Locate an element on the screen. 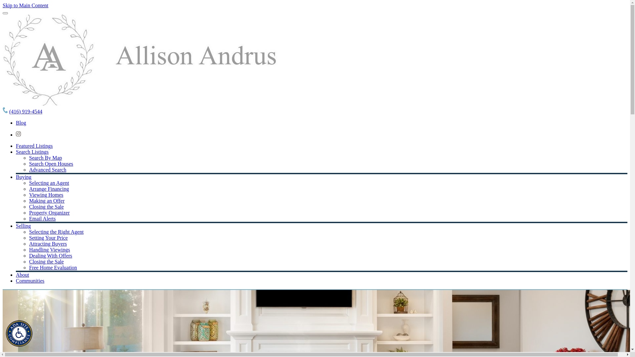 This screenshot has width=635, height=357. Selecting an Agent is located at coordinates (49, 183).